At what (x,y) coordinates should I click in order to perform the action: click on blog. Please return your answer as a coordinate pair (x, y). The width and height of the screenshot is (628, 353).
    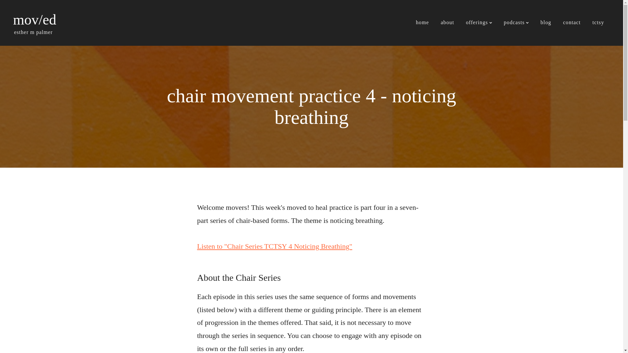
    Looking at the image, I should click on (546, 23).